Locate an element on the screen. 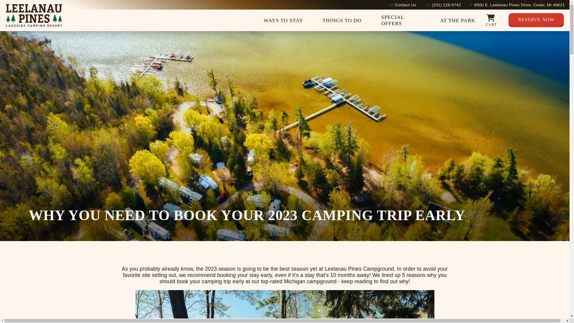  6500 E. Leelanau Pines Drive, Cedar, MI 49621 is located at coordinates (520, 4).